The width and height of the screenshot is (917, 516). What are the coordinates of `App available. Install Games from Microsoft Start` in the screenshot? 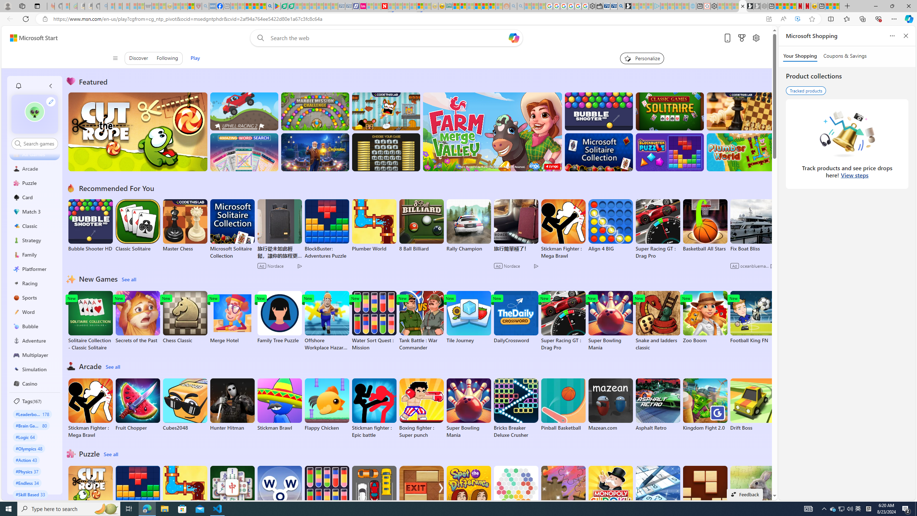 It's located at (769, 19).